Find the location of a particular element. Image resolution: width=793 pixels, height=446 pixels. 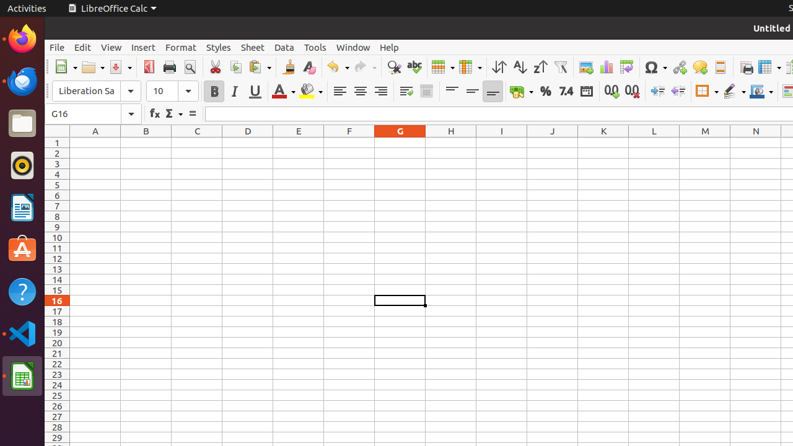

AutoFilter is located at coordinates (560, 67).